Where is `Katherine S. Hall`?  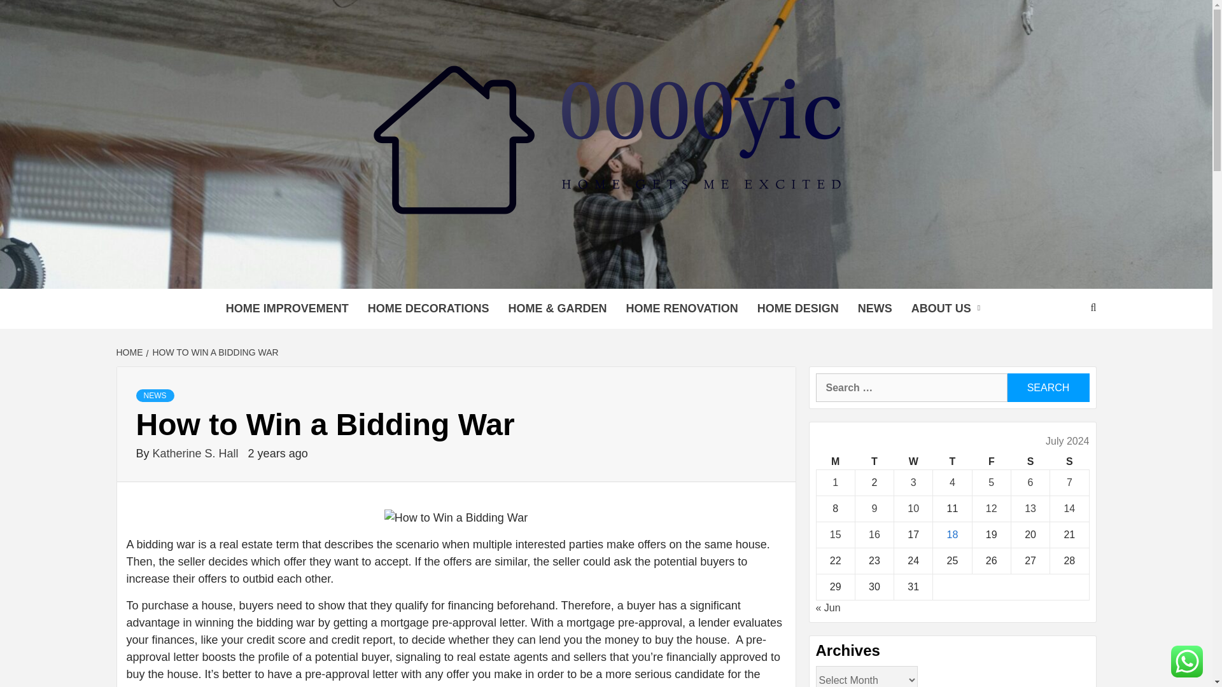
Katherine S. Hall is located at coordinates (197, 453).